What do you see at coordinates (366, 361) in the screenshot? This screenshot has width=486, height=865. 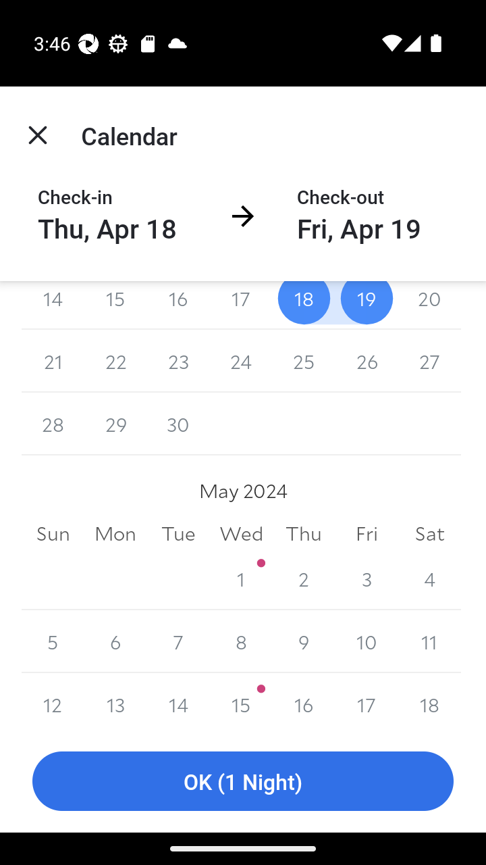 I see `26 26 April 2024` at bounding box center [366, 361].